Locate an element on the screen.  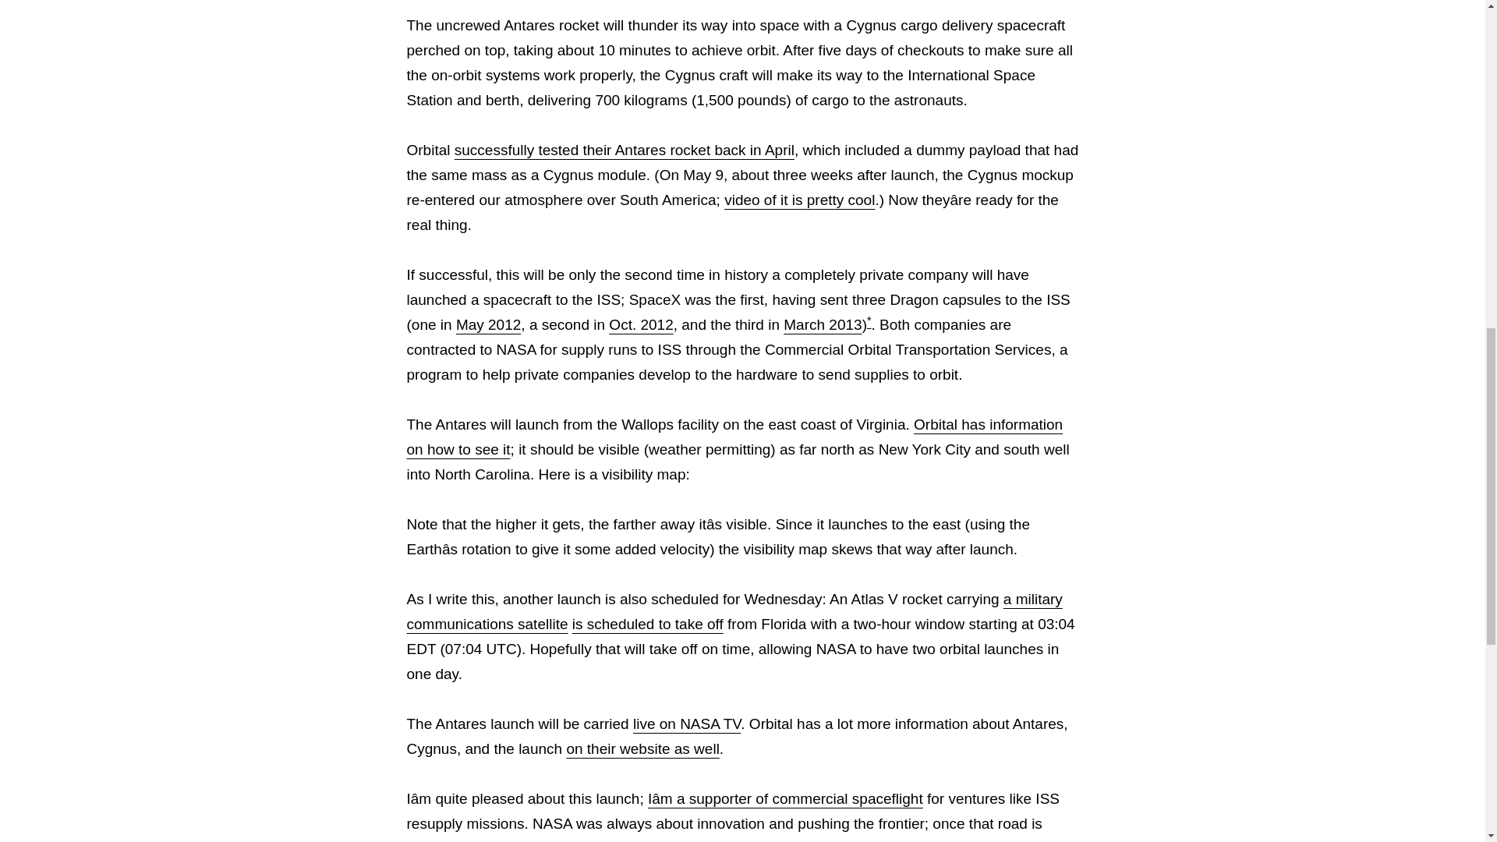
a military communications satellite is located at coordinates (734, 611).